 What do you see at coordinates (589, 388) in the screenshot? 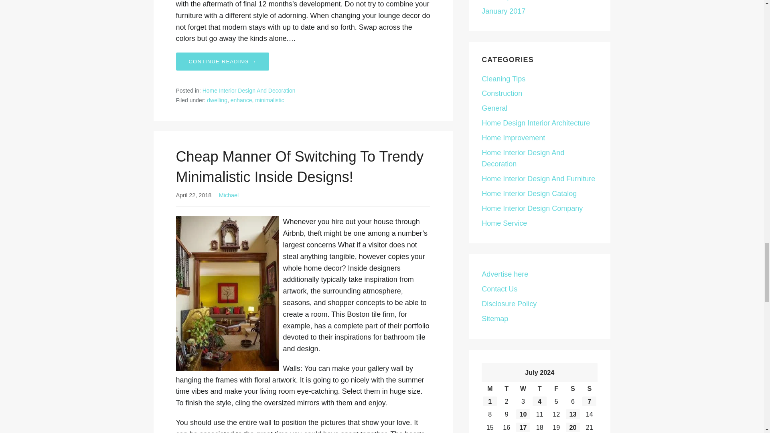
I see `Sunday` at bounding box center [589, 388].